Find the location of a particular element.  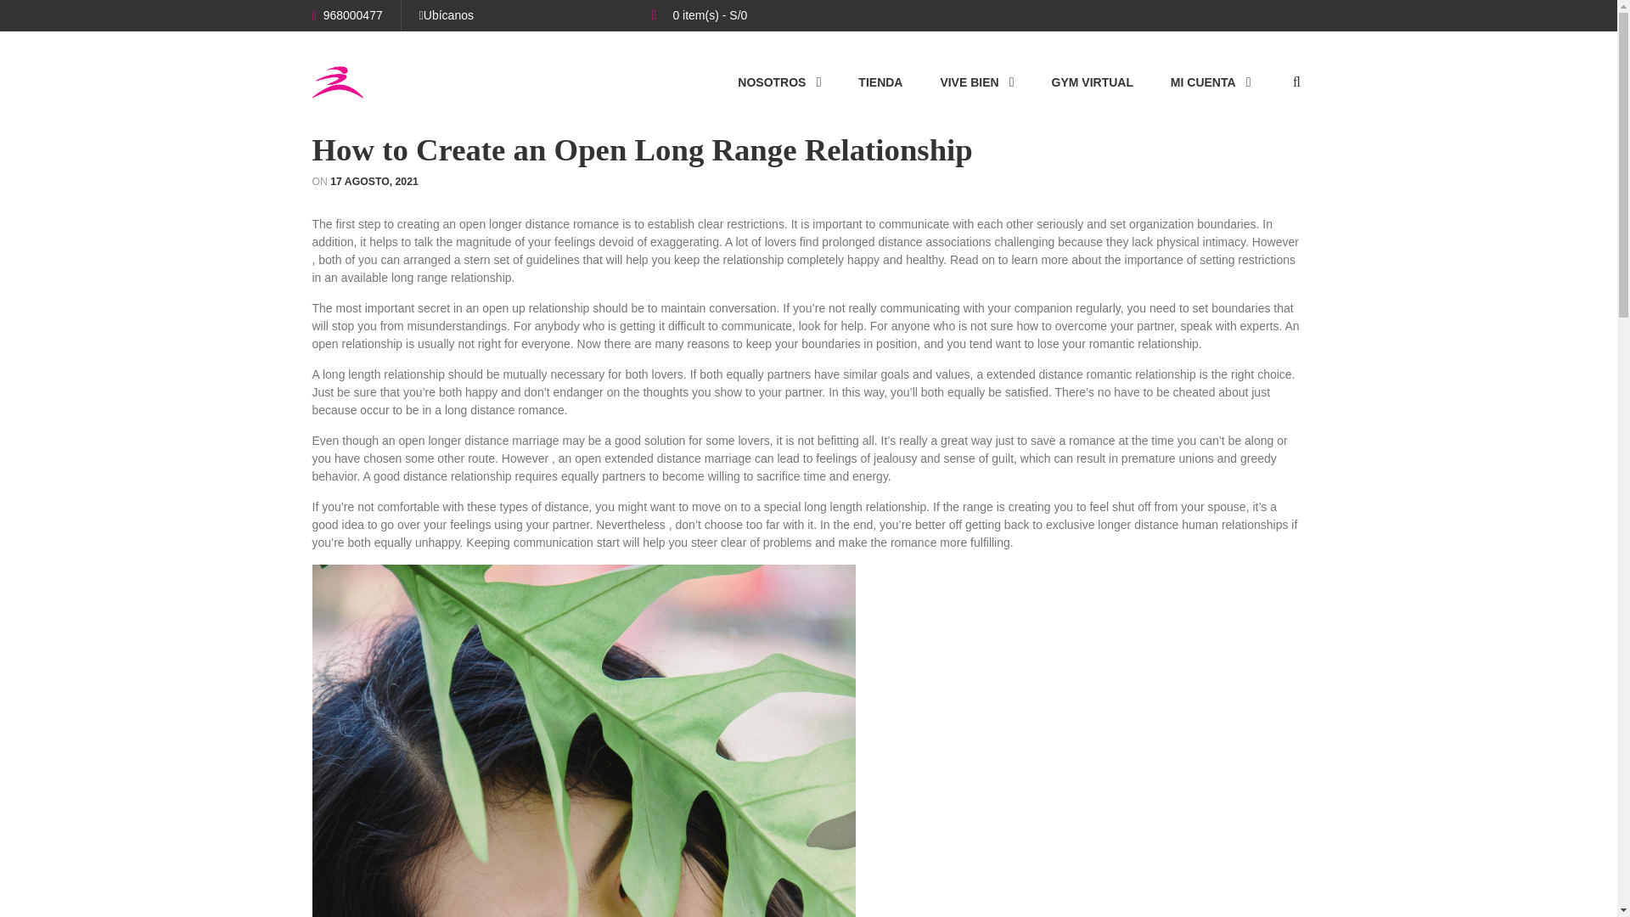

NOSOTROS is located at coordinates (779, 82).